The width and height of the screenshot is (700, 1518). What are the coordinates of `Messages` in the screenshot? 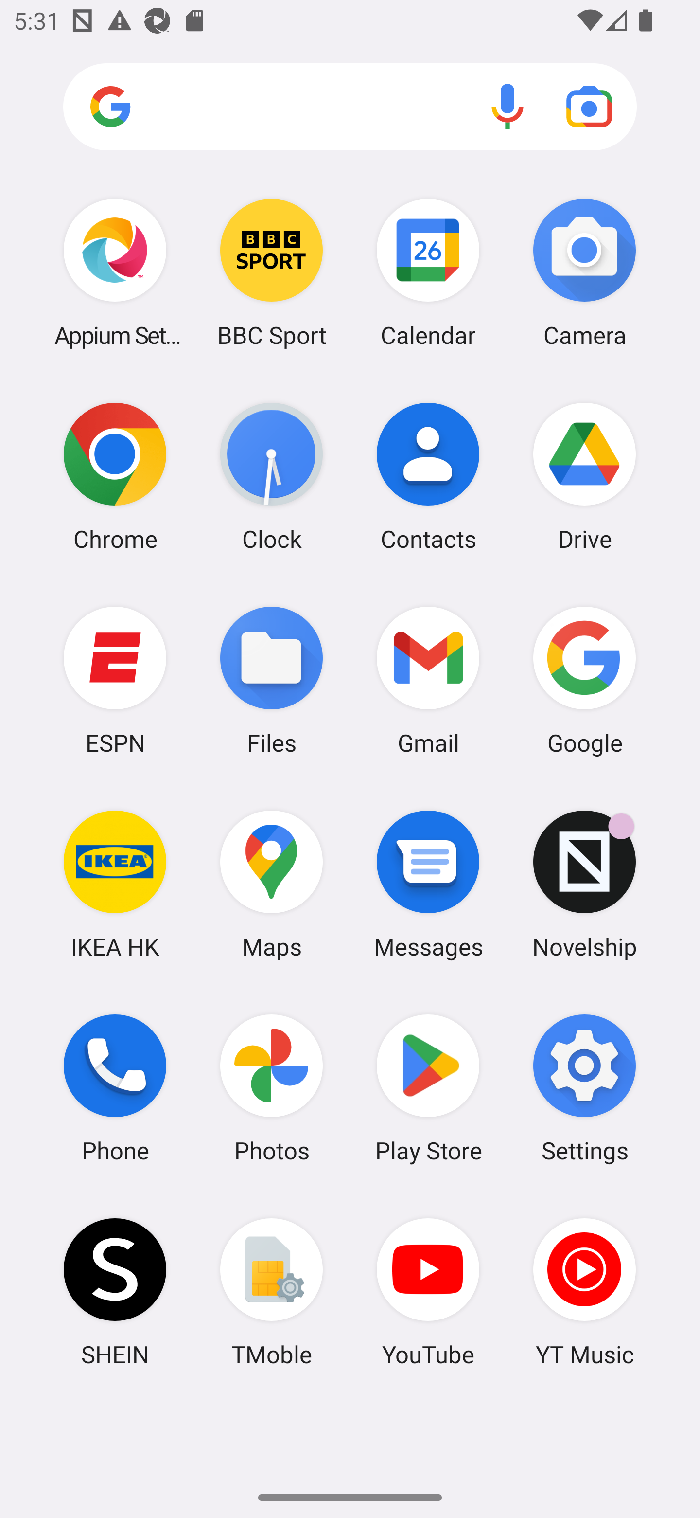 It's located at (428, 884).